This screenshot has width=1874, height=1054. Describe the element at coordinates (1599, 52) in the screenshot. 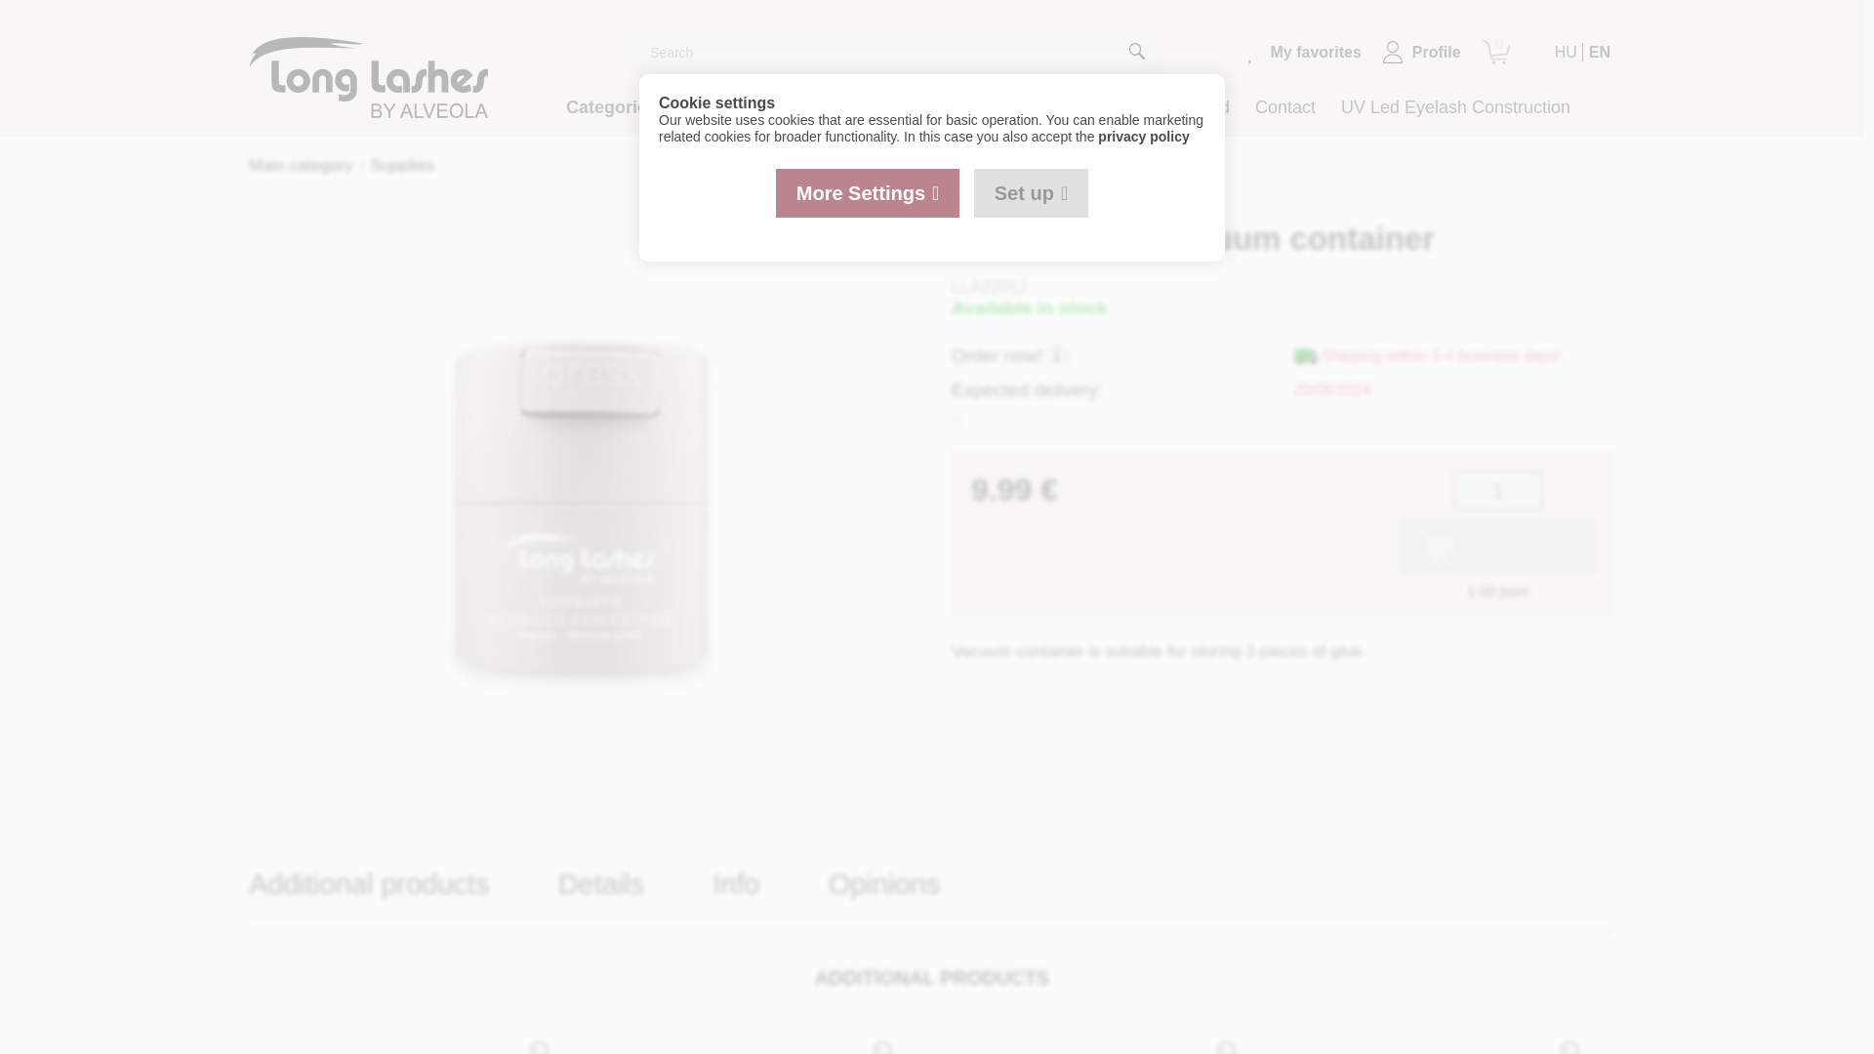

I see `English` at that location.